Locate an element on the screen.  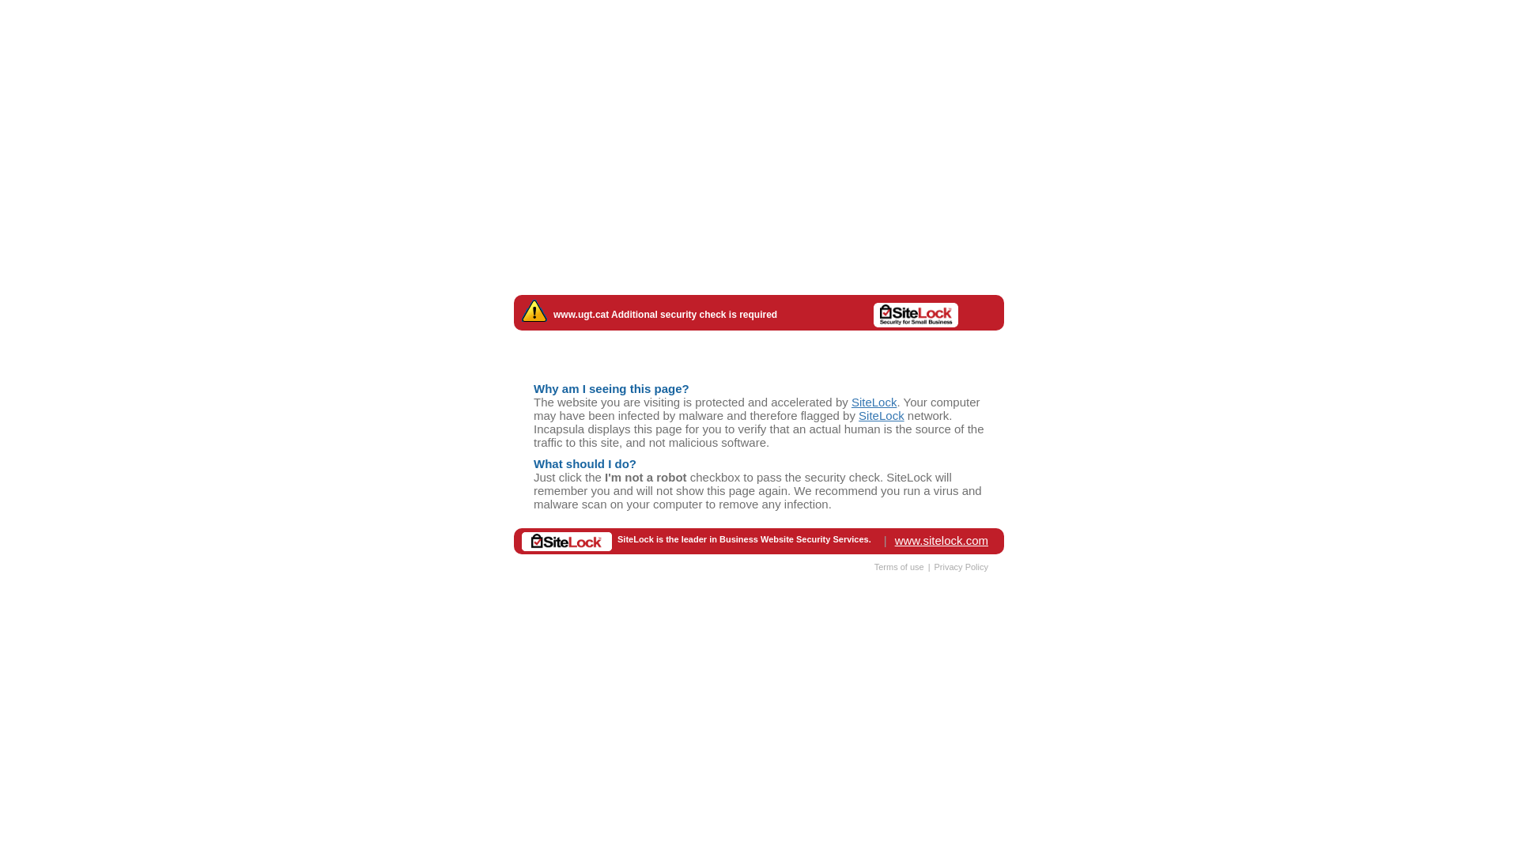
SiteLock is located at coordinates (882, 414).